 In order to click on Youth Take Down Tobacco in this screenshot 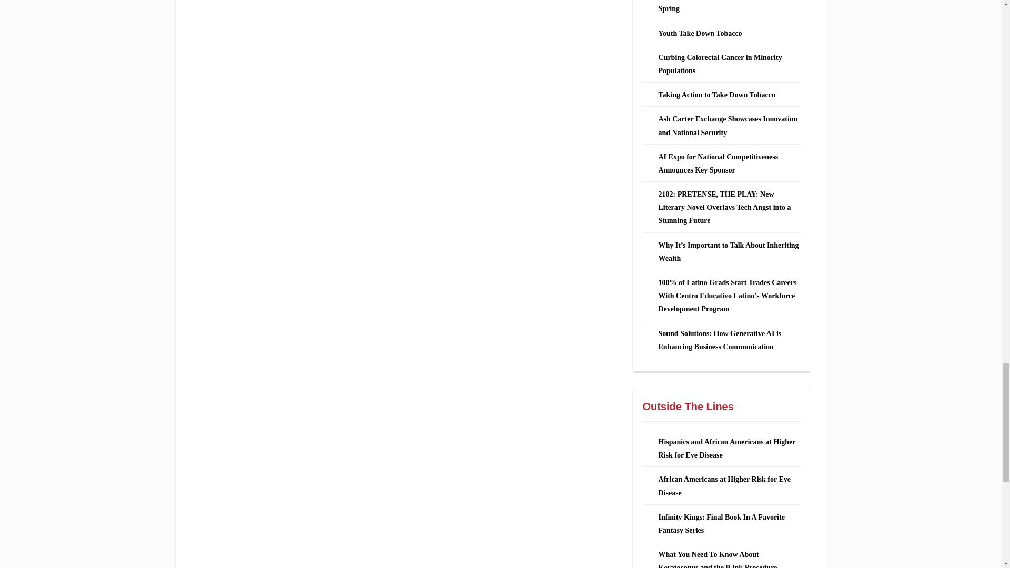, I will do `click(700, 34)`.